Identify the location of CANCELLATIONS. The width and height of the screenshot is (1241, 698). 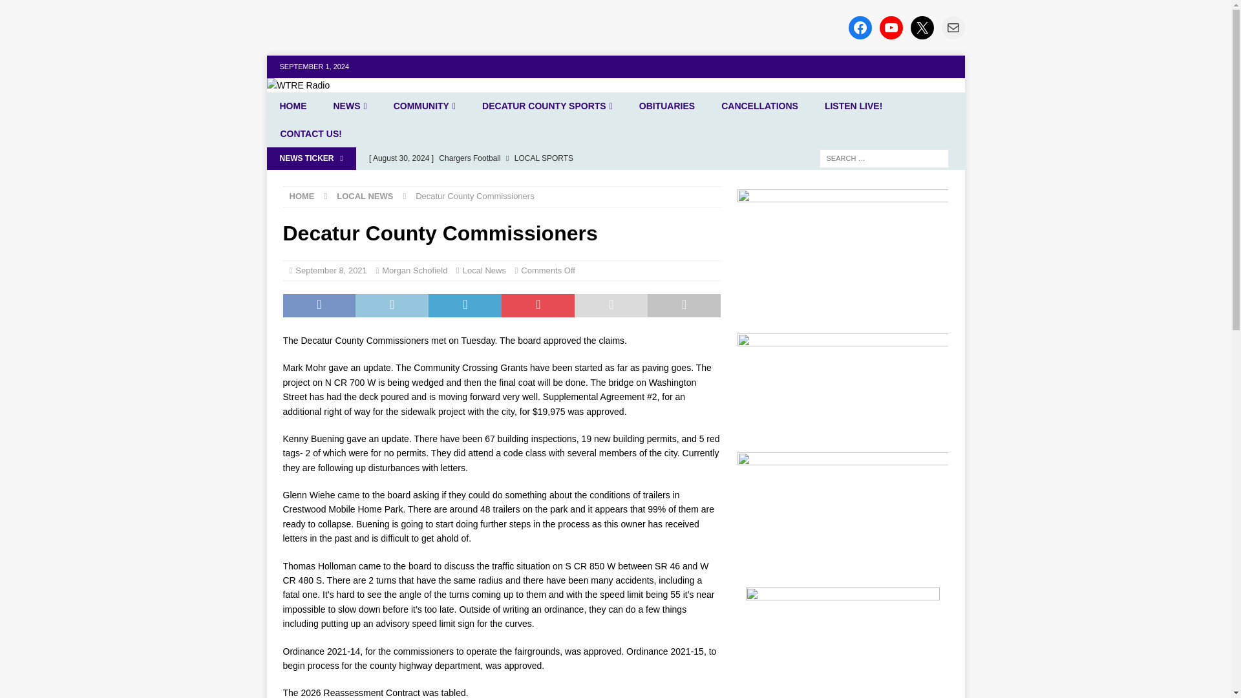
(759, 105).